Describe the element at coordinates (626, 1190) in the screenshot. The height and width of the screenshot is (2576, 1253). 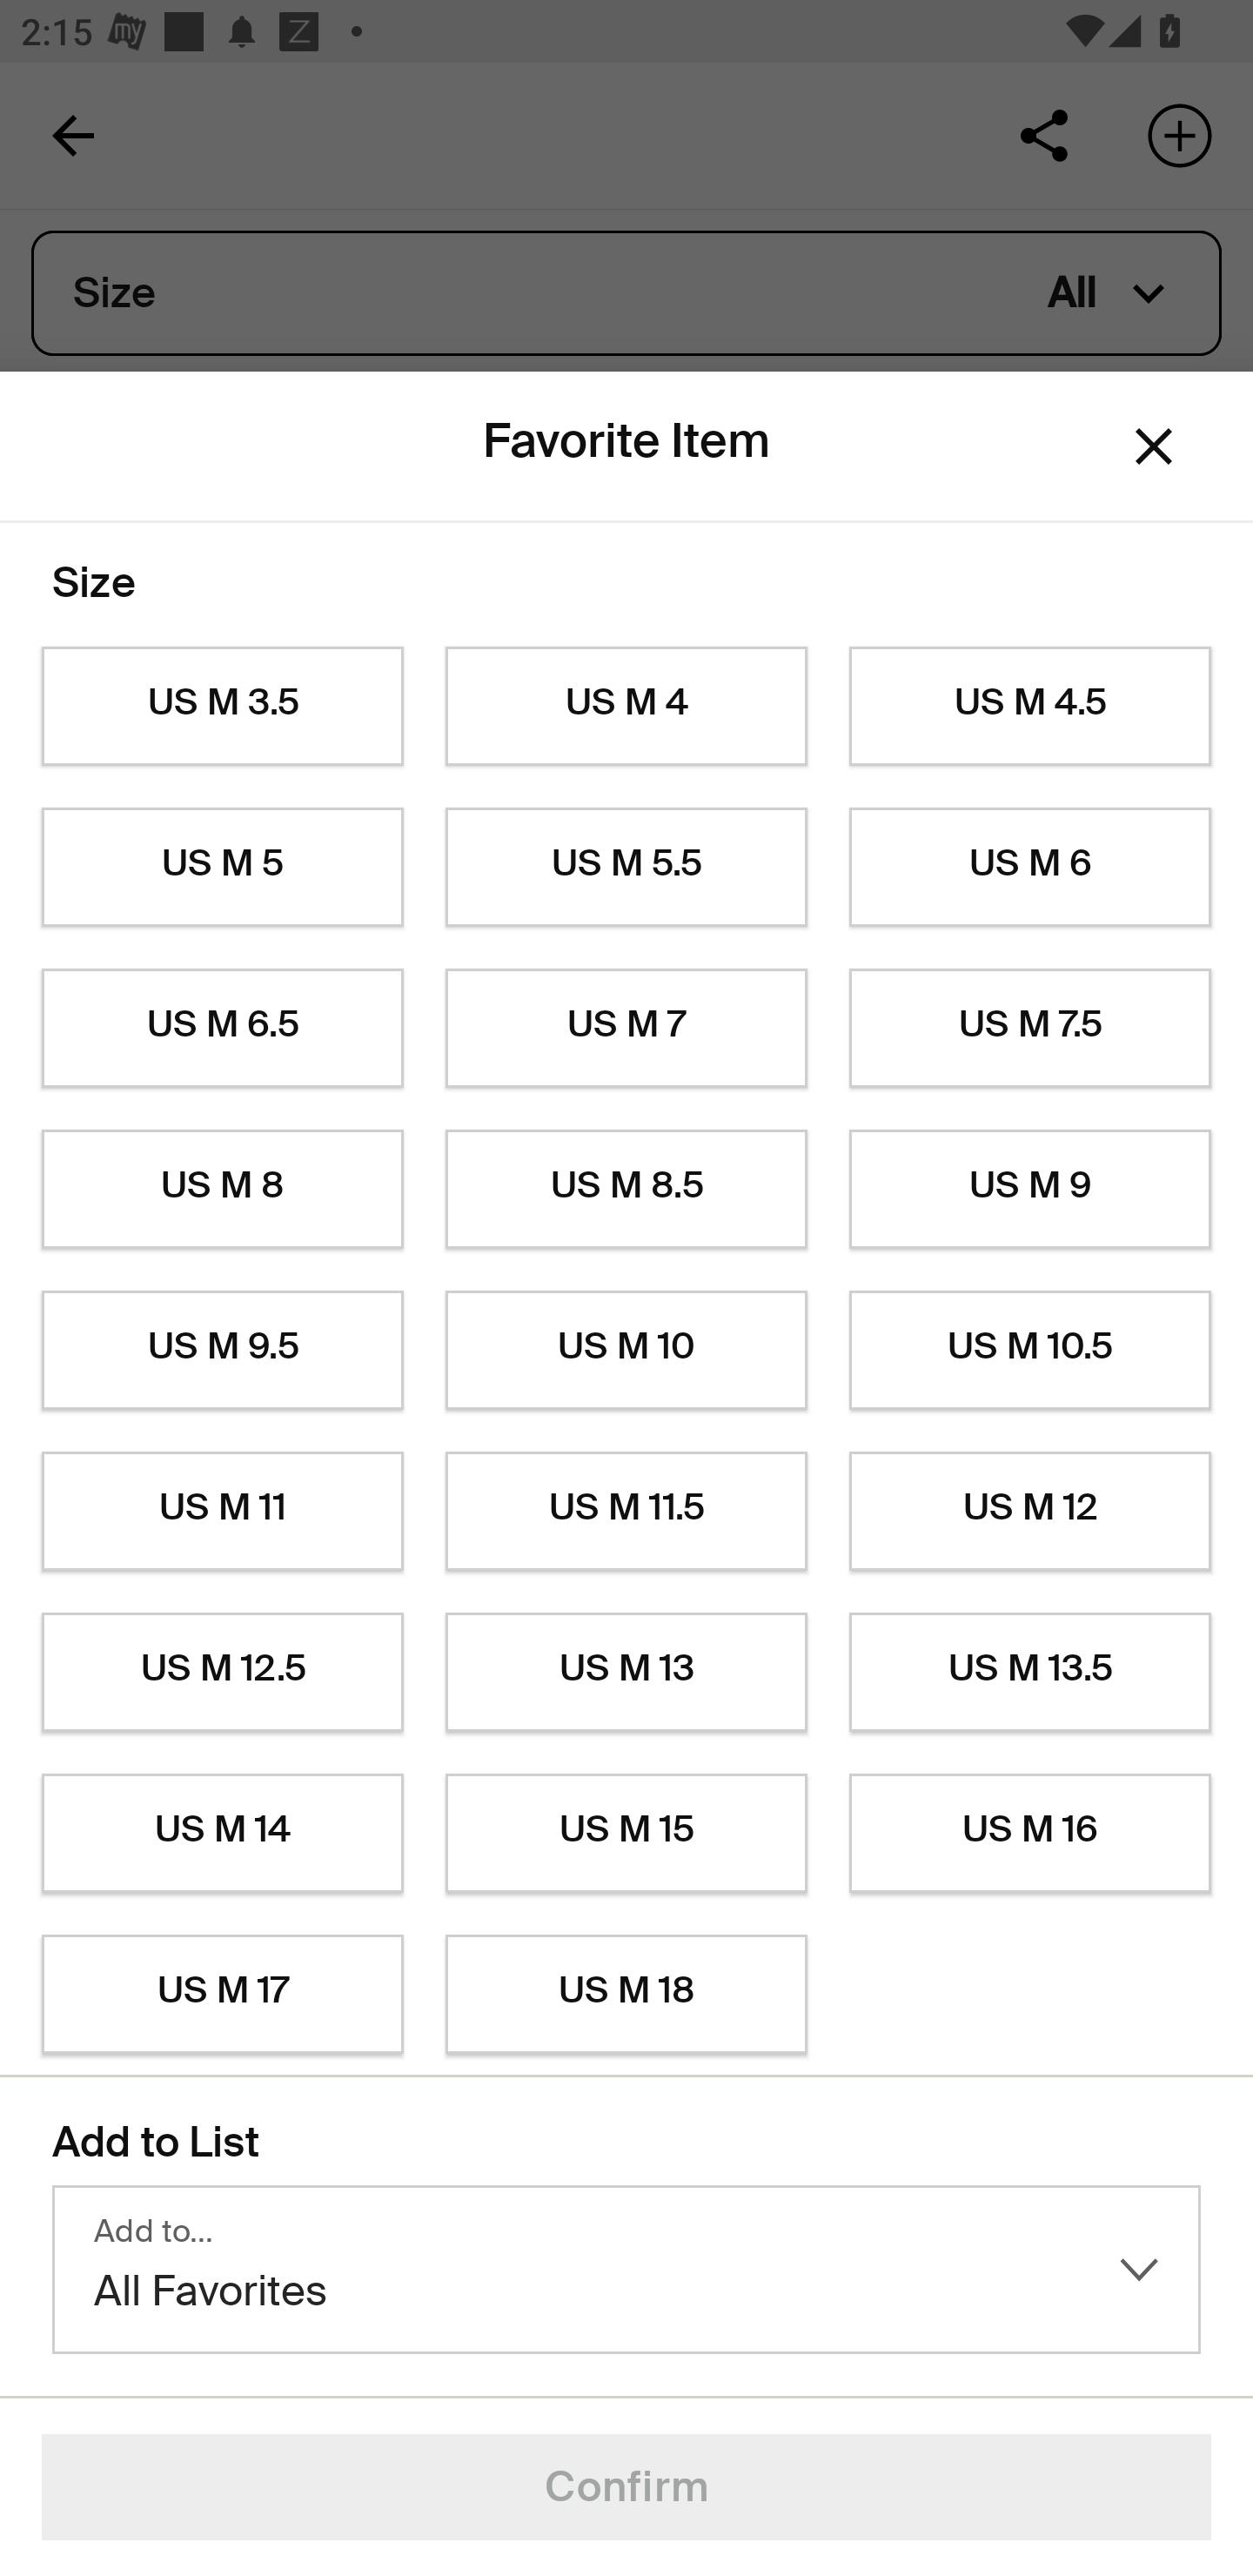
I see `US M 8.5` at that location.